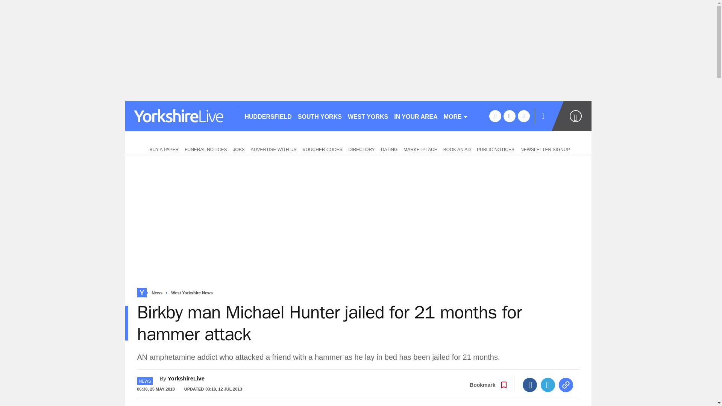  What do you see at coordinates (530, 385) in the screenshot?
I see `Facebook` at bounding box center [530, 385].